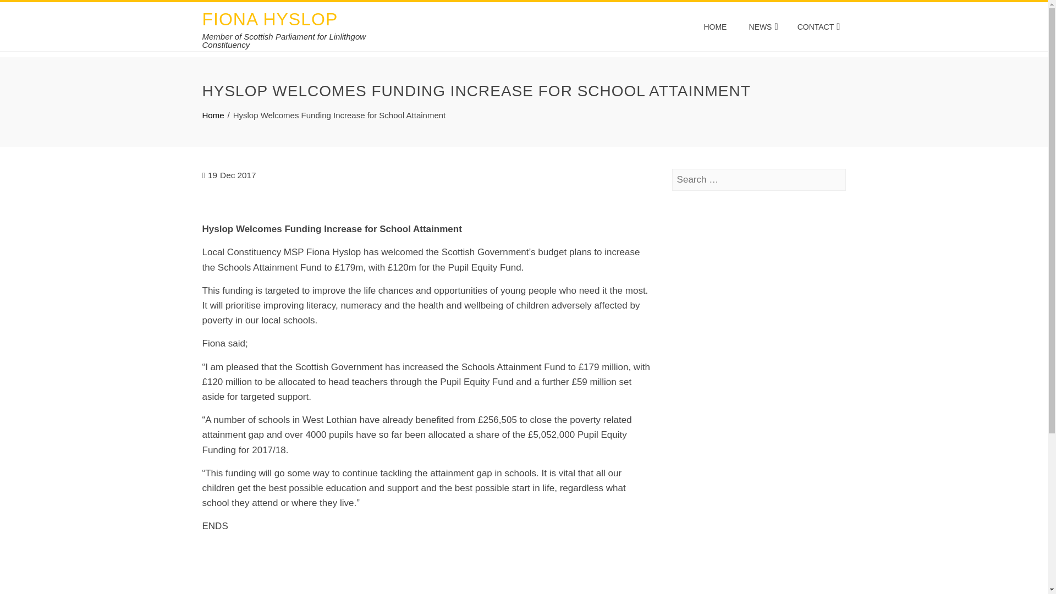 The height and width of the screenshot is (594, 1056). I want to click on CONTACT, so click(817, 26).